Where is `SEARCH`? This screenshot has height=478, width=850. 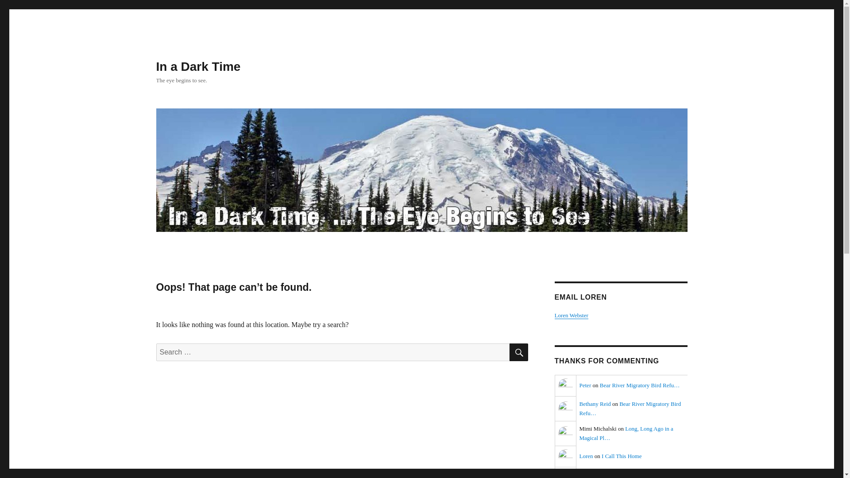 SEARCH is located at coordinates (518, 352).